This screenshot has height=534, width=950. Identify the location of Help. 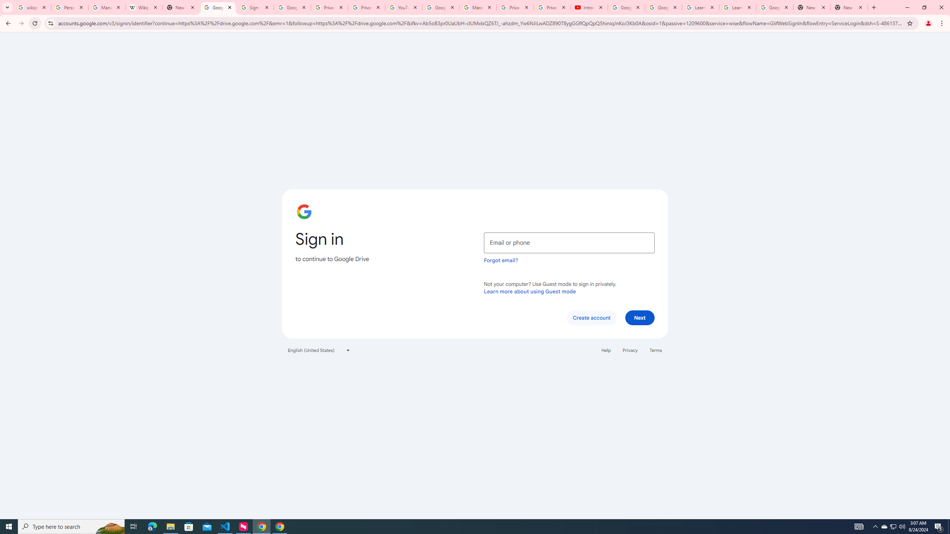
(606, 350).